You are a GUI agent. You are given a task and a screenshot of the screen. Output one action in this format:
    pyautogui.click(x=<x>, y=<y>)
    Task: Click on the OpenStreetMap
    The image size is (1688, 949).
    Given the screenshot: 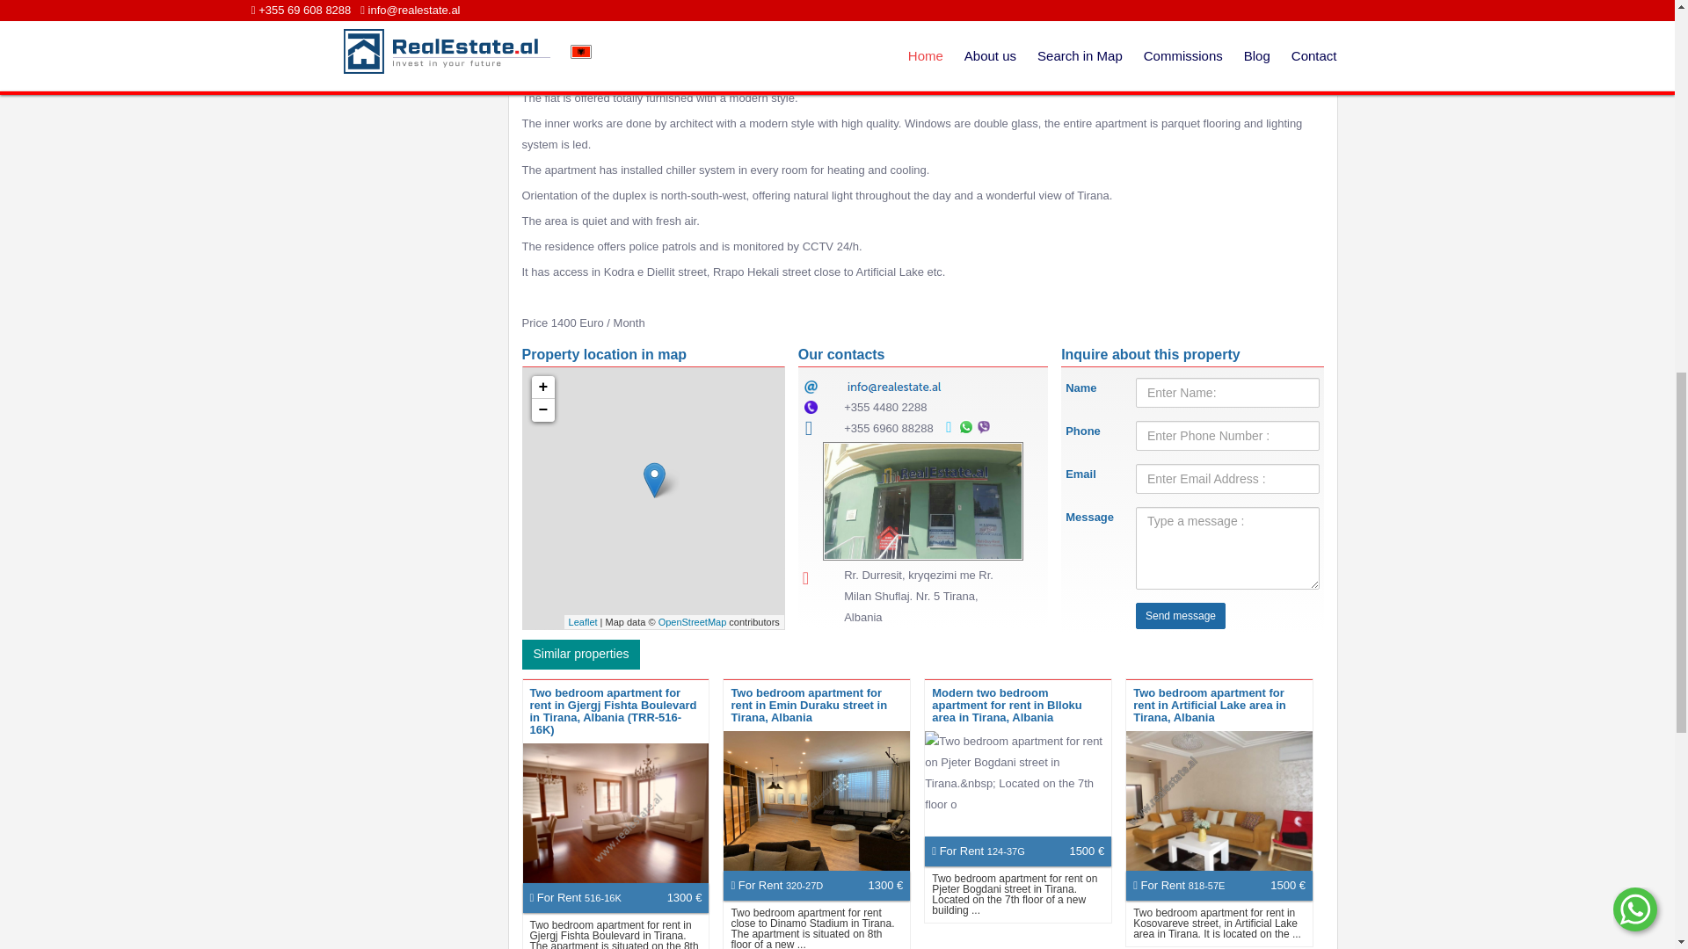 What is the action you would take?
    pyautogui.click(x=693, y=622)
    